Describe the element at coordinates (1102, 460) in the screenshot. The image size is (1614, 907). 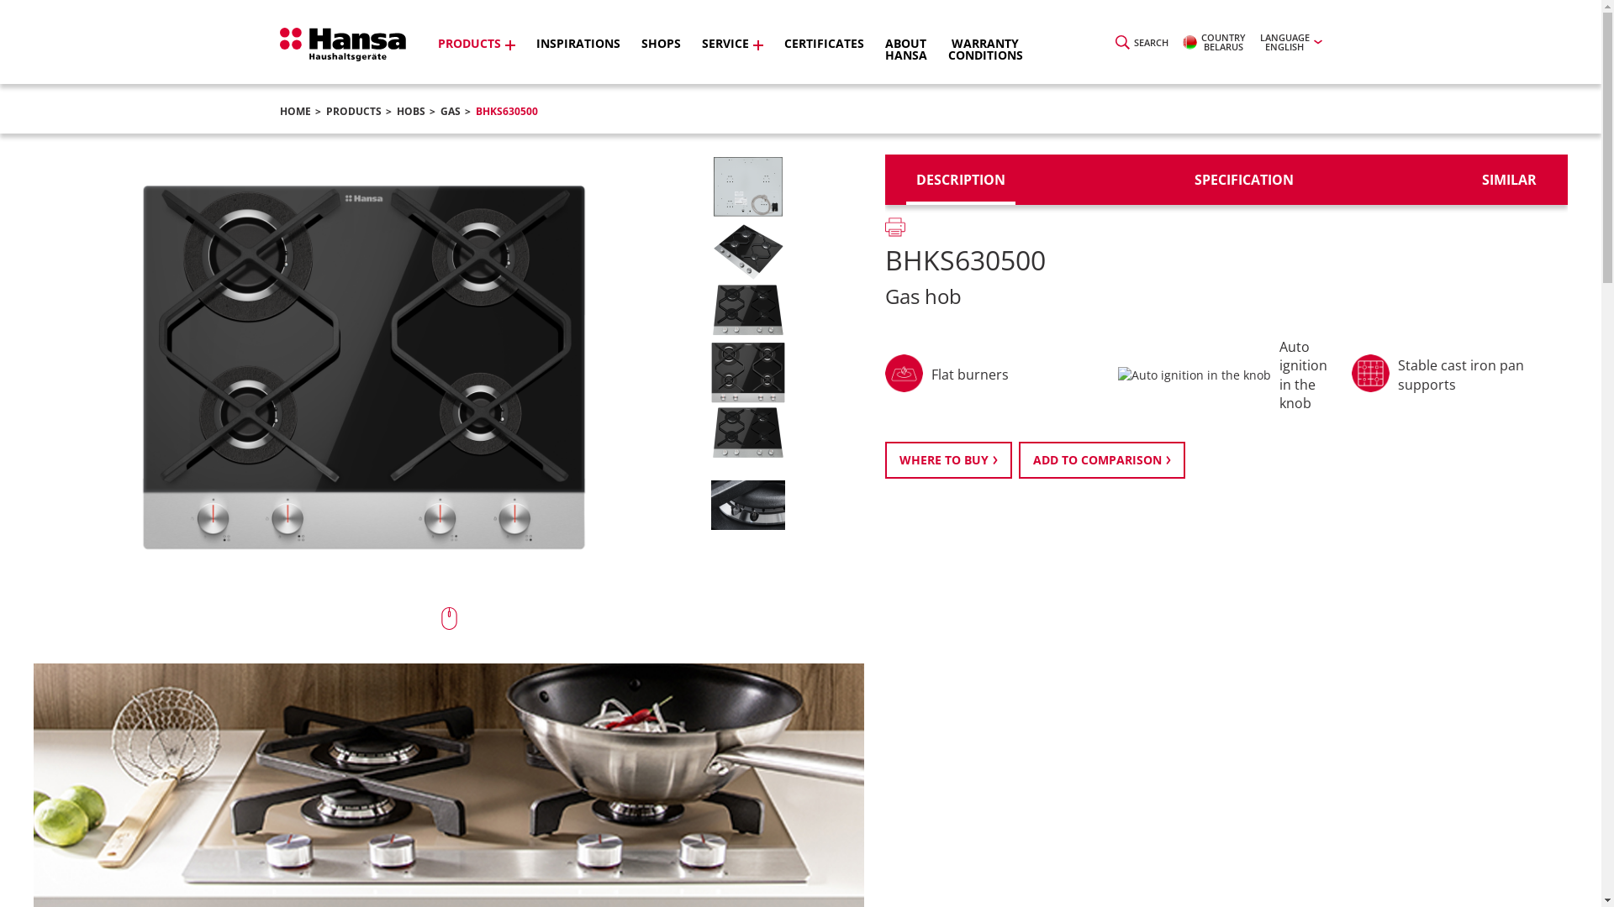
I see `ADD TO COMPARISON` at that location.